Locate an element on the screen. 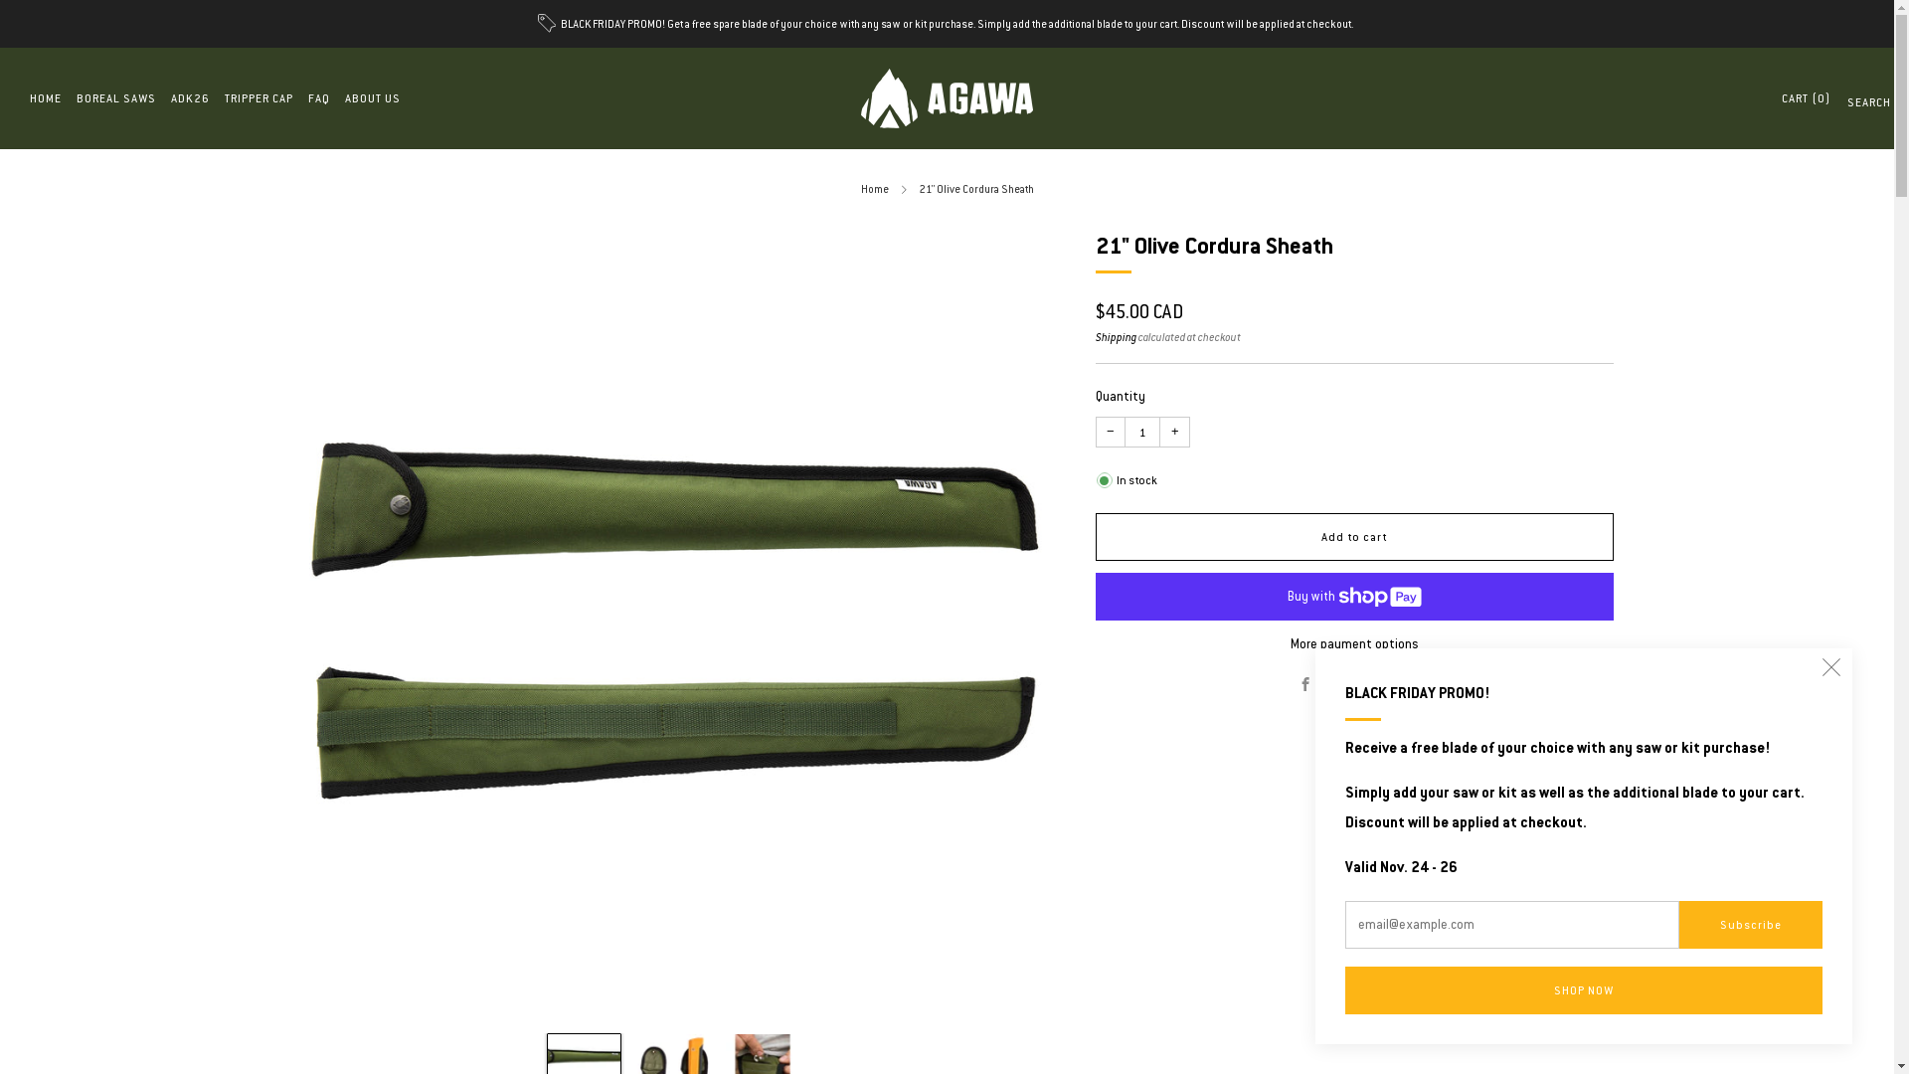  Home is located at coordinates (875, 189).